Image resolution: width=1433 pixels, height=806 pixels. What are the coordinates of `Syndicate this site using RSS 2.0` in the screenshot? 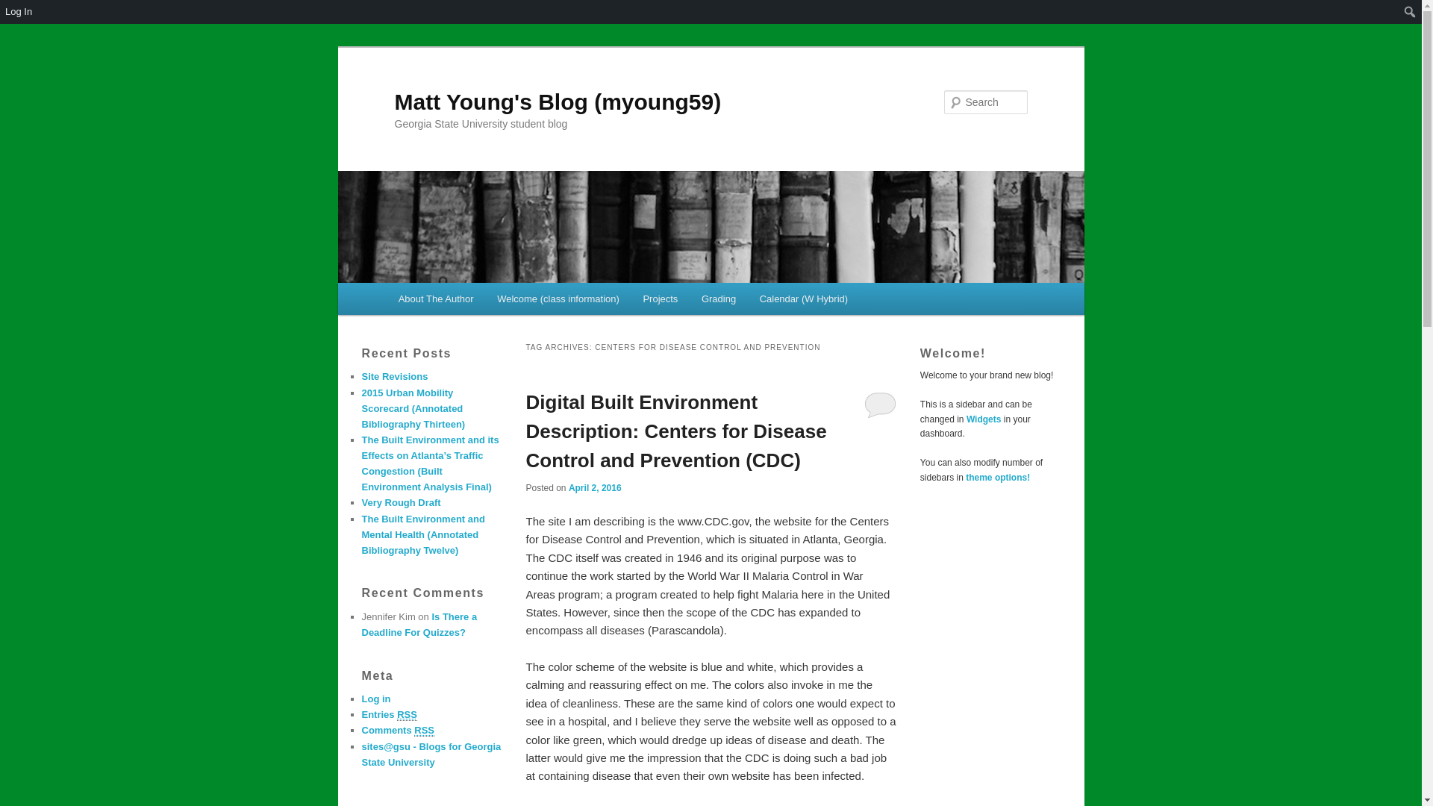 It's located at (388, 715).